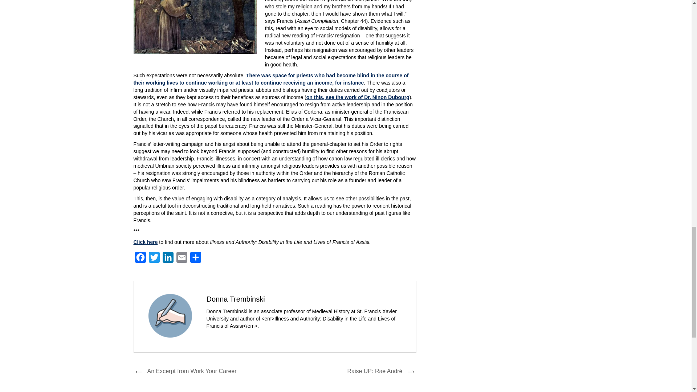  Describe the element at coordinates (182, 259) in the screenshot. I see `Email` at that location.